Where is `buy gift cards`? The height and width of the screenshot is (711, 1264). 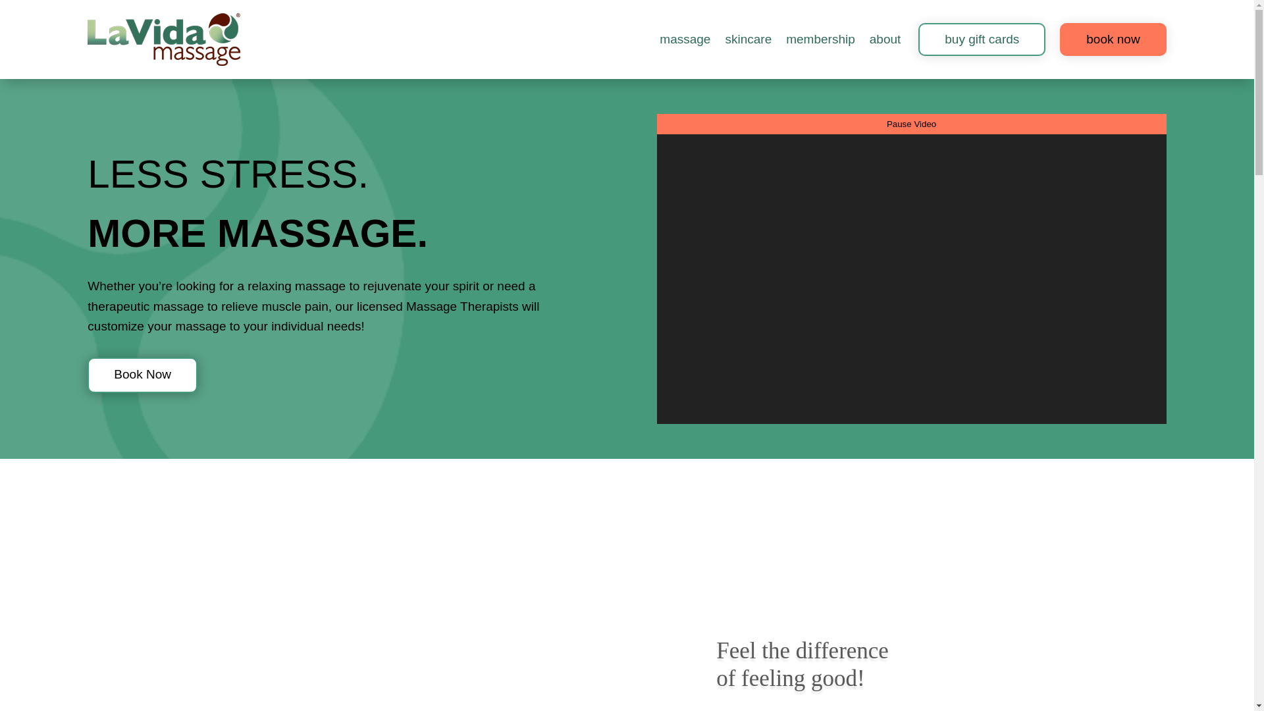 buy gift cards is located at coordinates (982, 39).